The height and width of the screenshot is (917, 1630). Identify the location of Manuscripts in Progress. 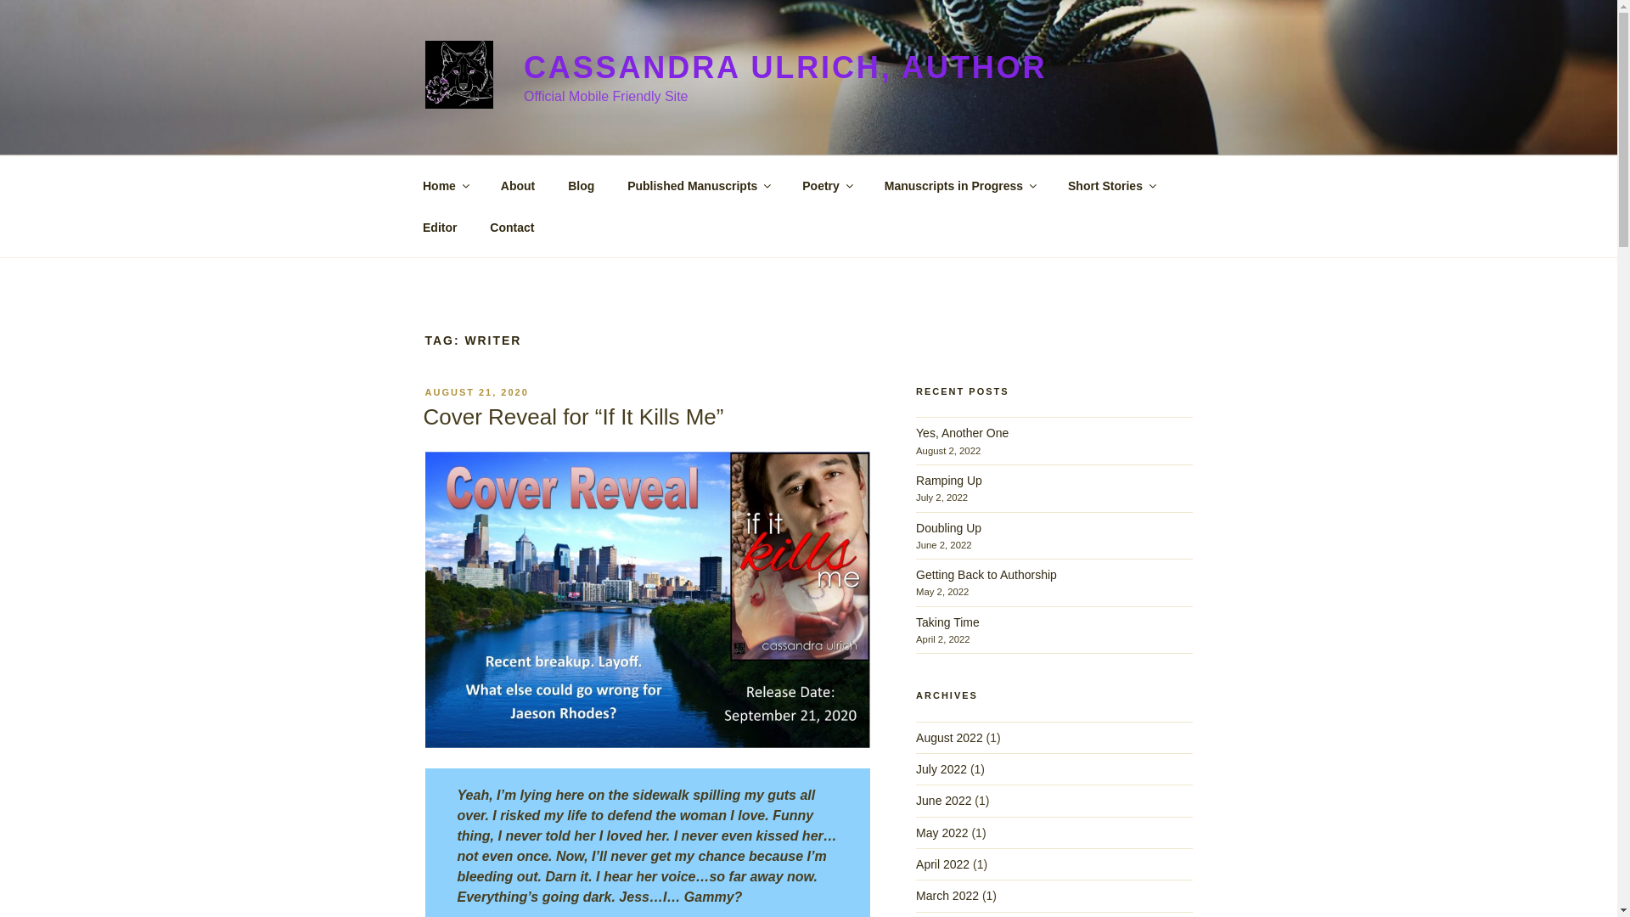
(959, 185).